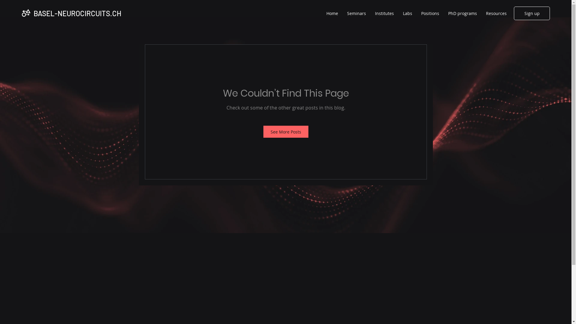 The height and width of the screenshot is (324, 576). I want to click on Positions, so click(430, 13).